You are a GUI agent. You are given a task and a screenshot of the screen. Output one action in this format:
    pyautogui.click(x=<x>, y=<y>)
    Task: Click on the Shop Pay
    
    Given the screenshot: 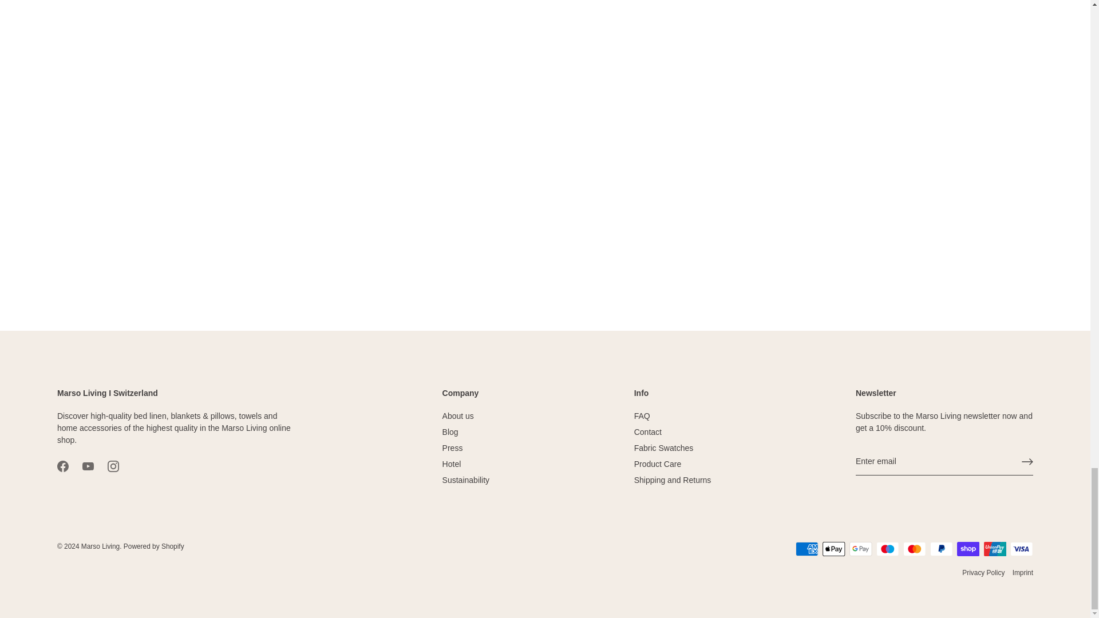 What is the action you would take?
    pyautogui.click(x=968, y=549)
    